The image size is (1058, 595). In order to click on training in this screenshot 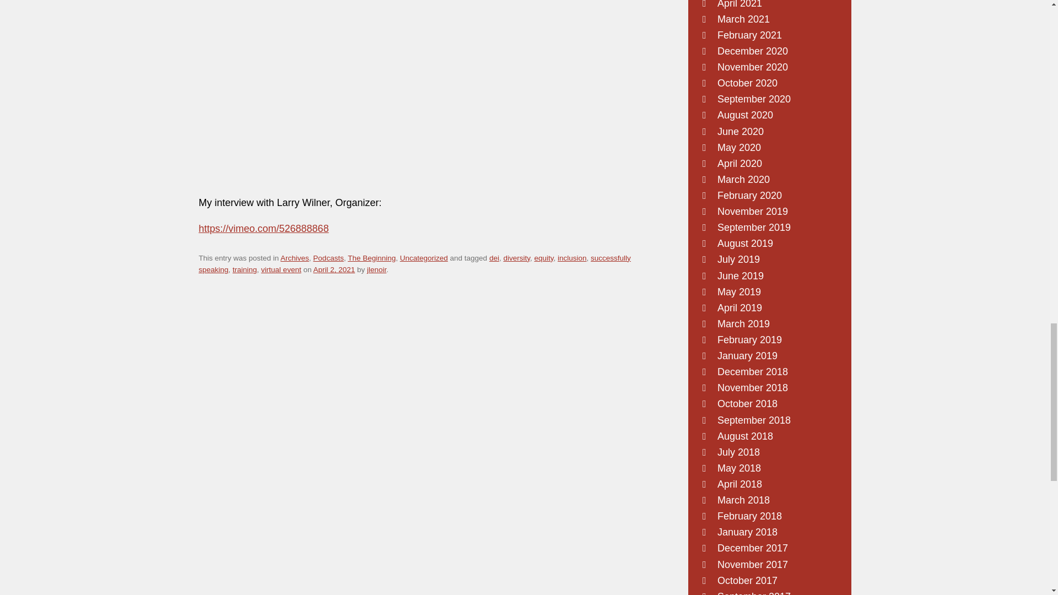, I will do `click(245, 269)`.